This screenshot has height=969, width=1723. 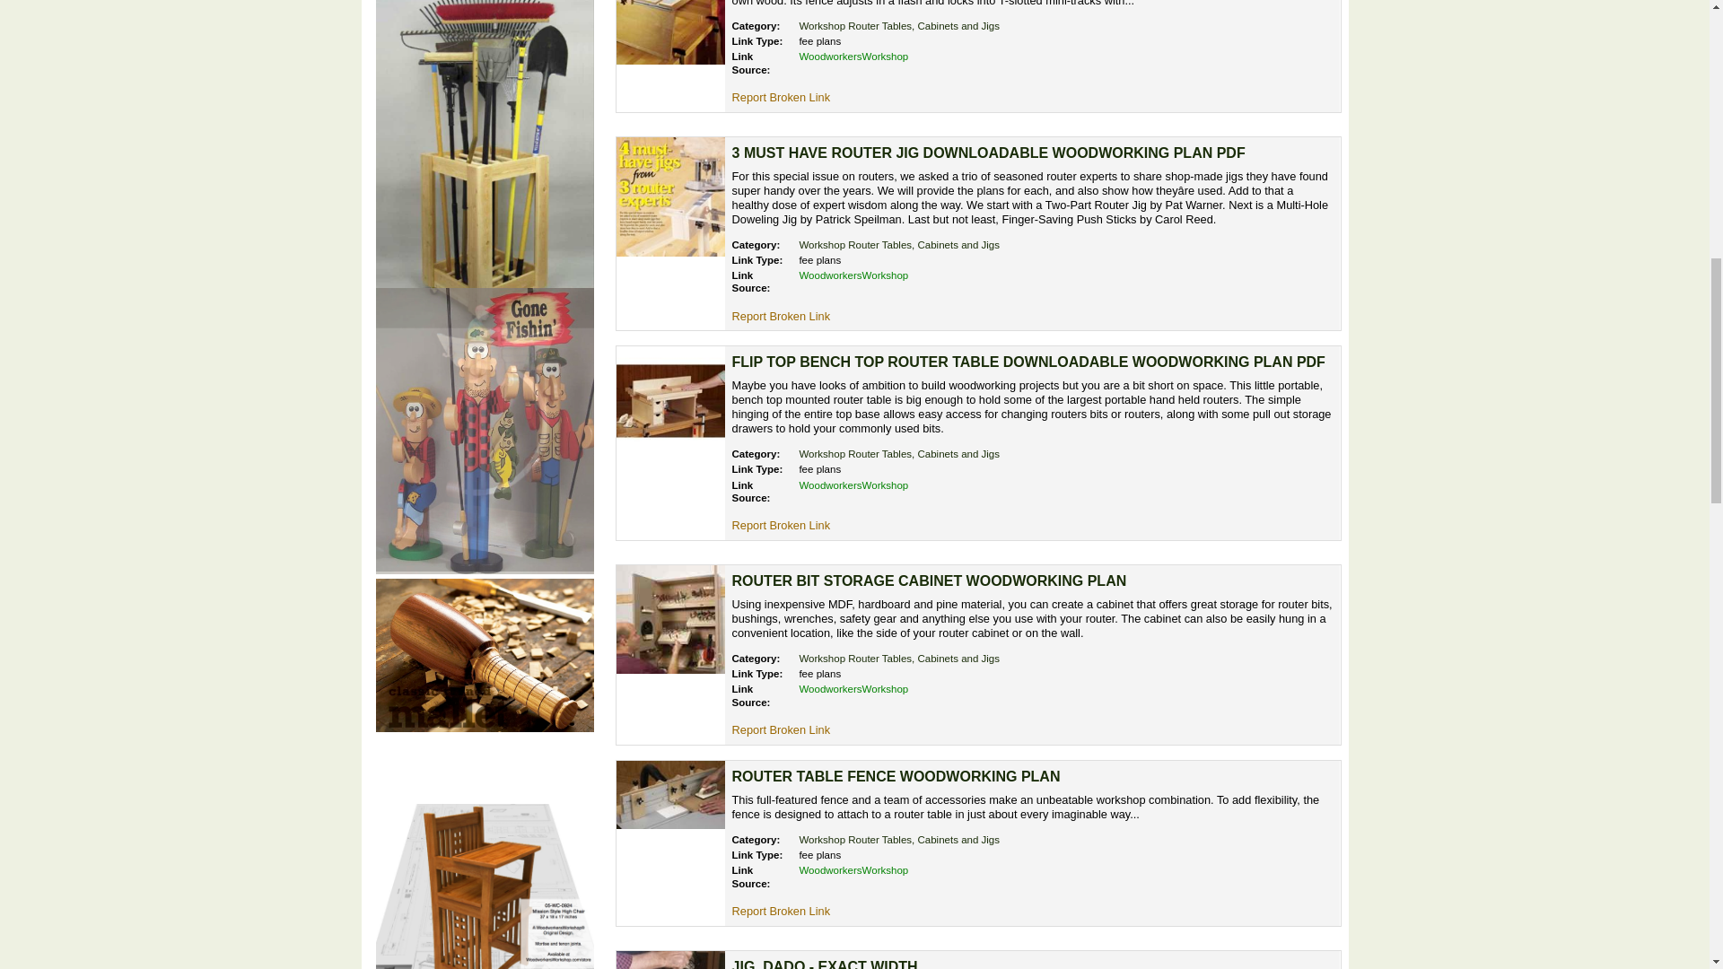 What do you see at coordinates (781, 524) in the screenshot?
I see `Report Broken Link` at bounding box center [781, 524].